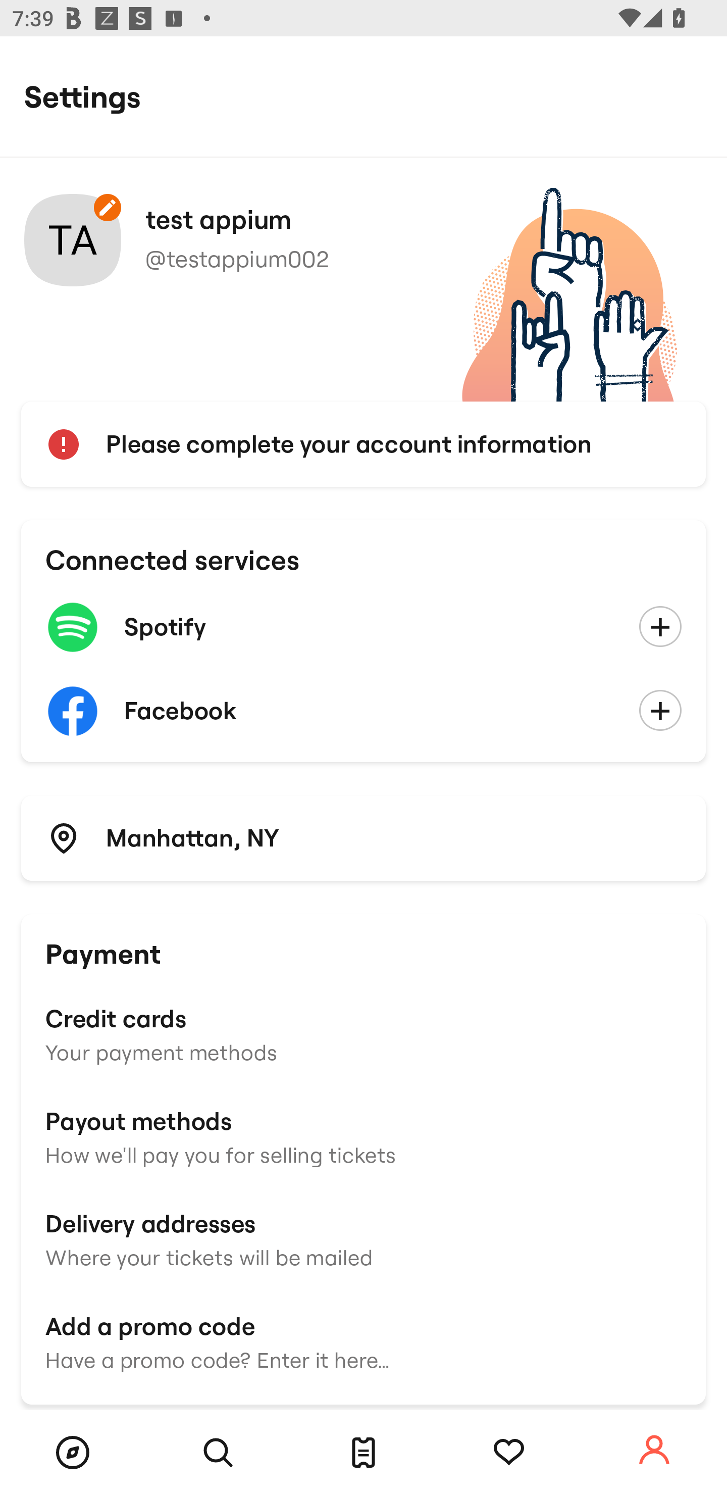 The image size is (727, 1495). I want to click on Search, so click(218, 1453).